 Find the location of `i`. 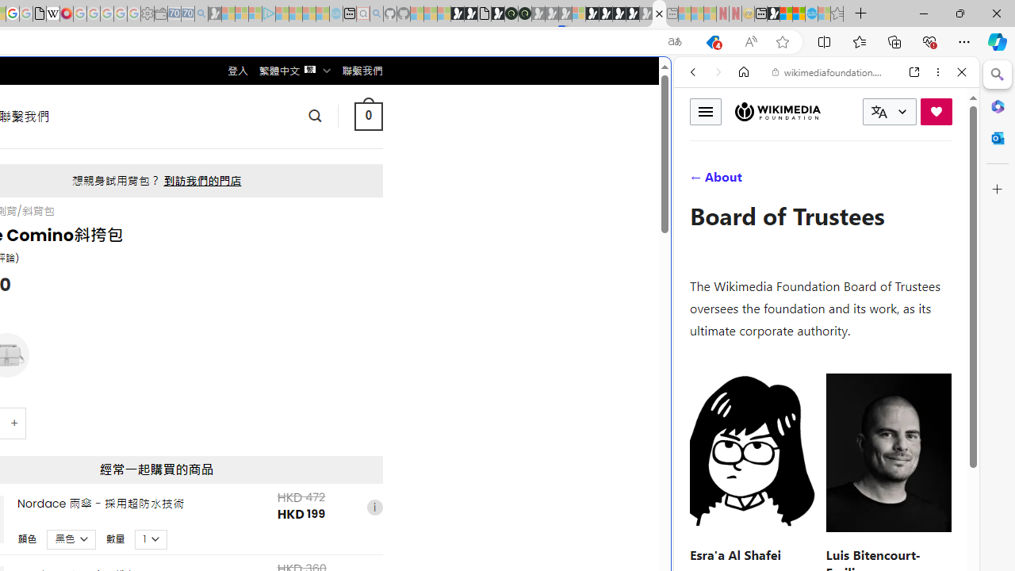

i is located at coordinates (374, 508).